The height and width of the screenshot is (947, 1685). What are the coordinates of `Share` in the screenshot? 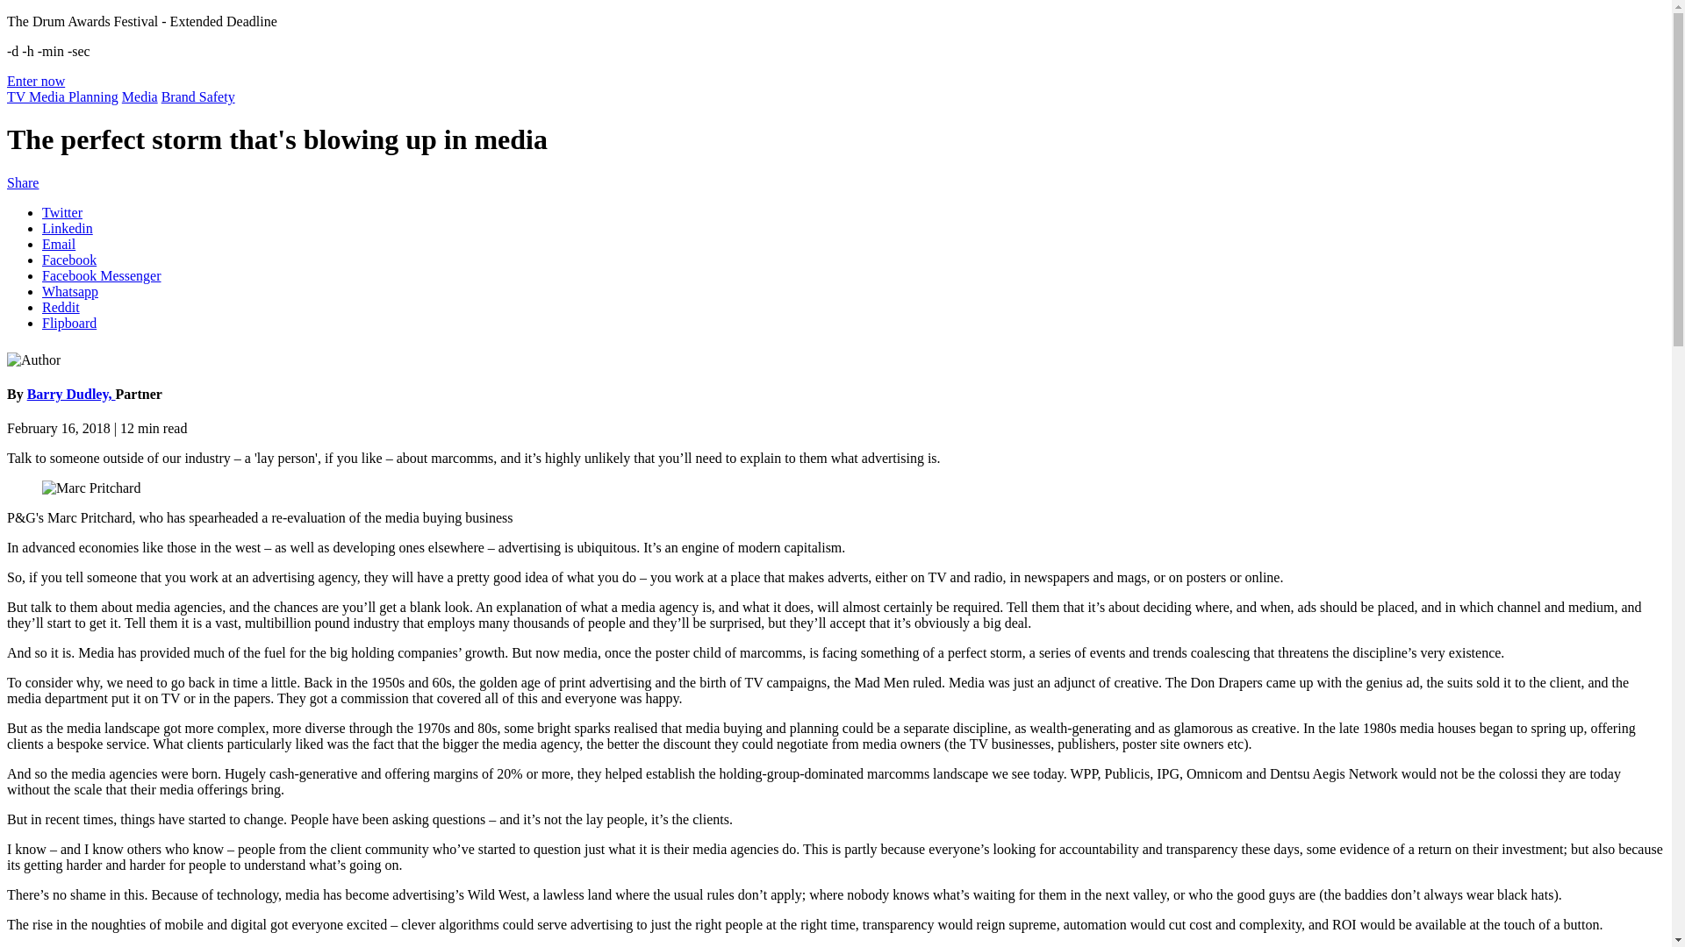 It's located at (23, 182).